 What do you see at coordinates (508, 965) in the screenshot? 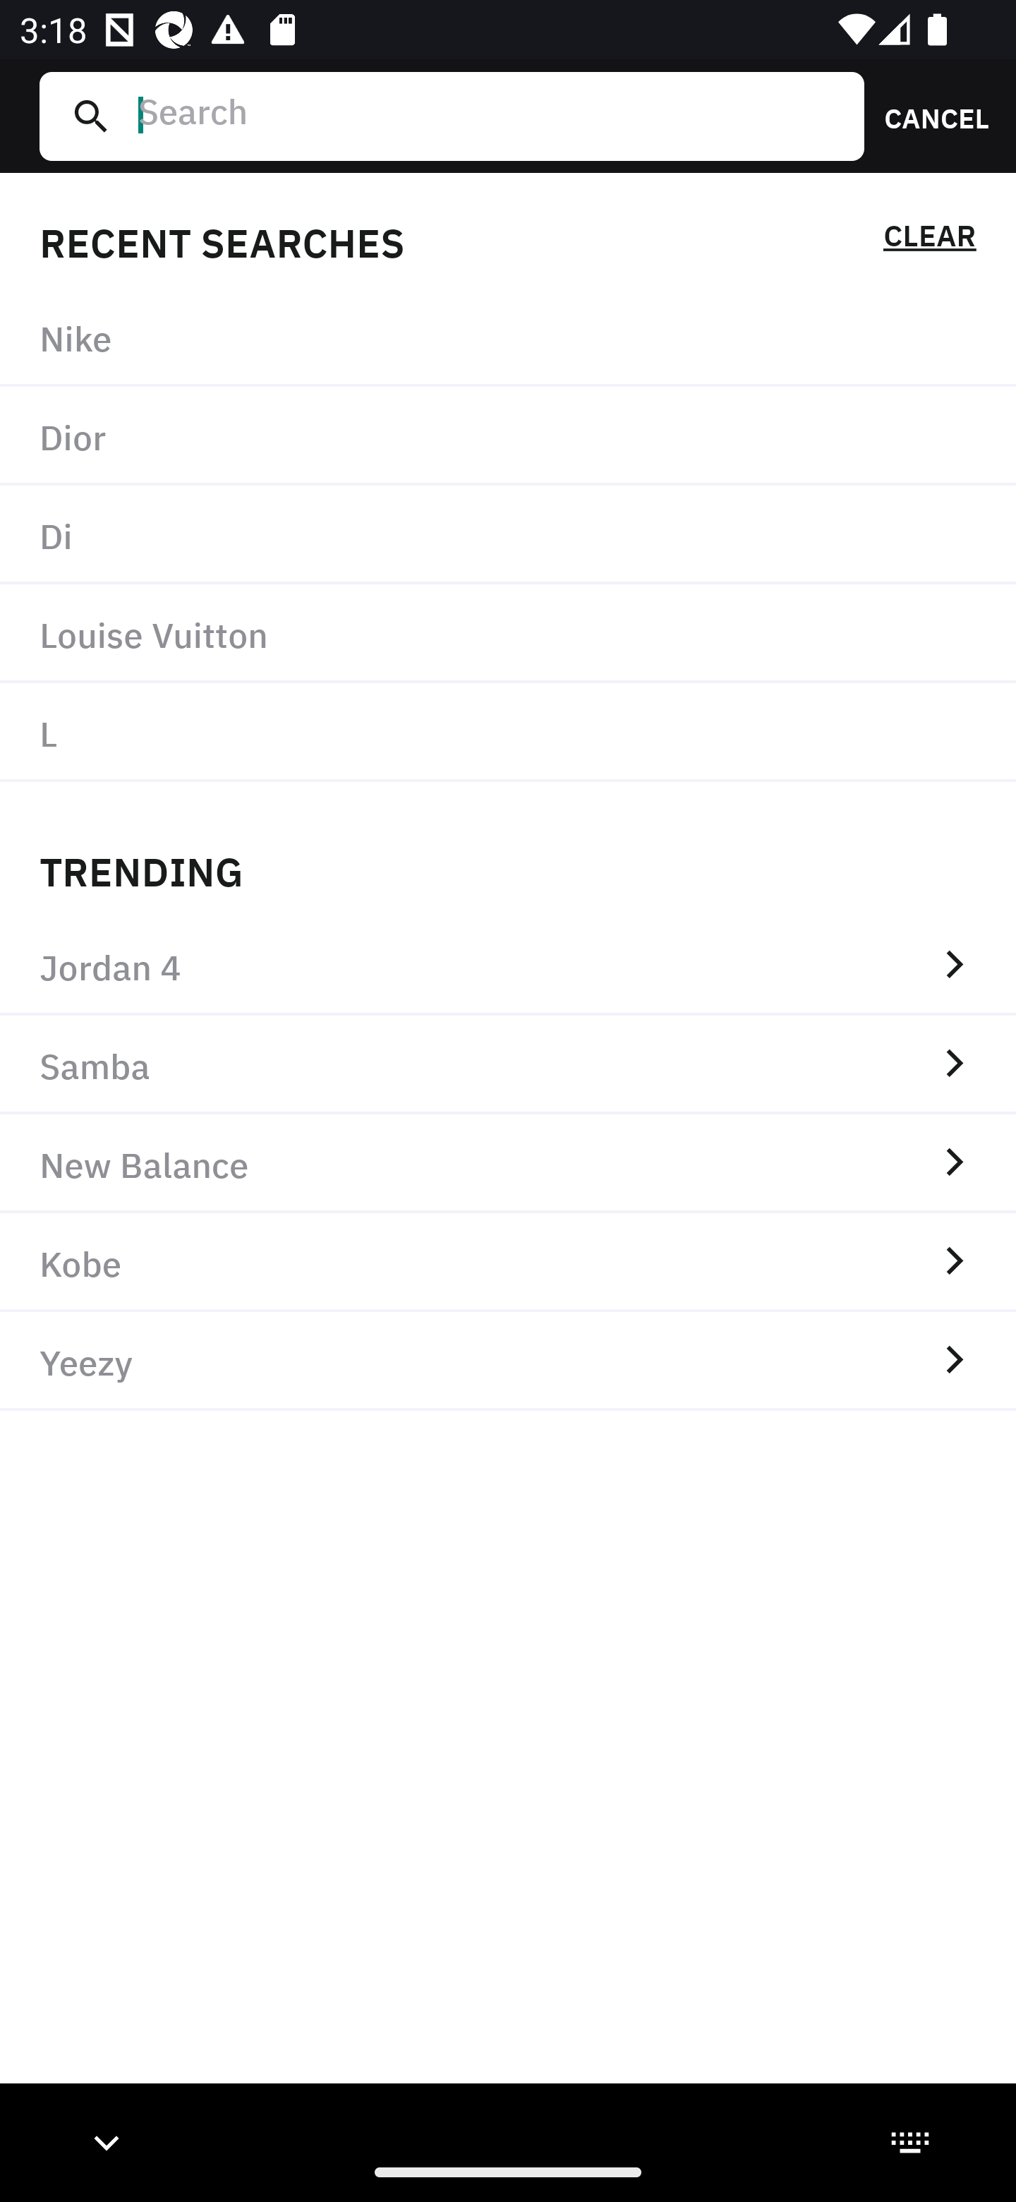
I see `Jordan 4 ` at bounding box center [508, 965].